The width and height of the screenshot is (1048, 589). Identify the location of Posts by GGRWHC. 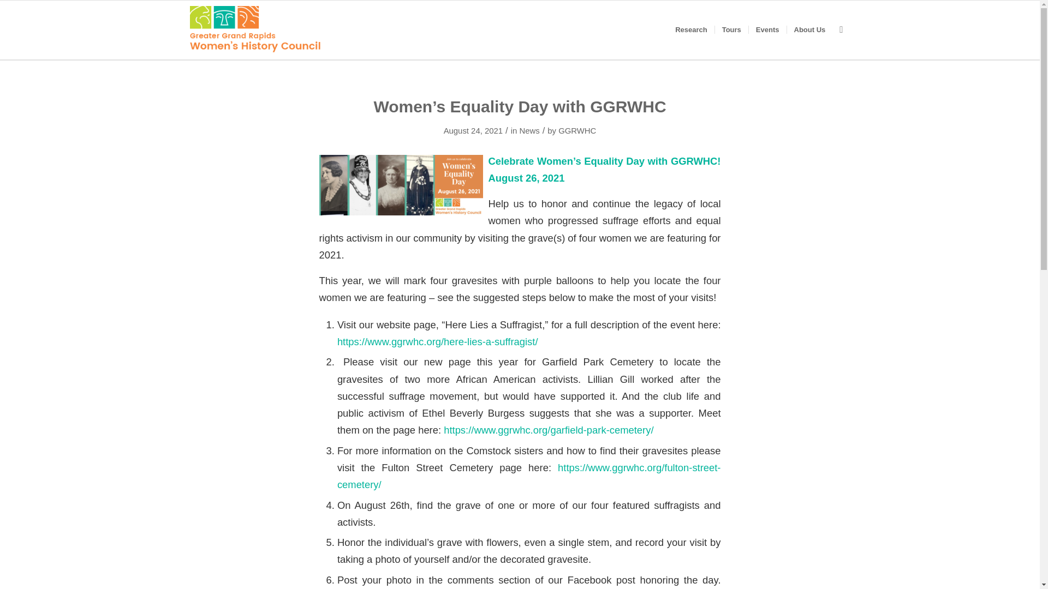
(577, 131).